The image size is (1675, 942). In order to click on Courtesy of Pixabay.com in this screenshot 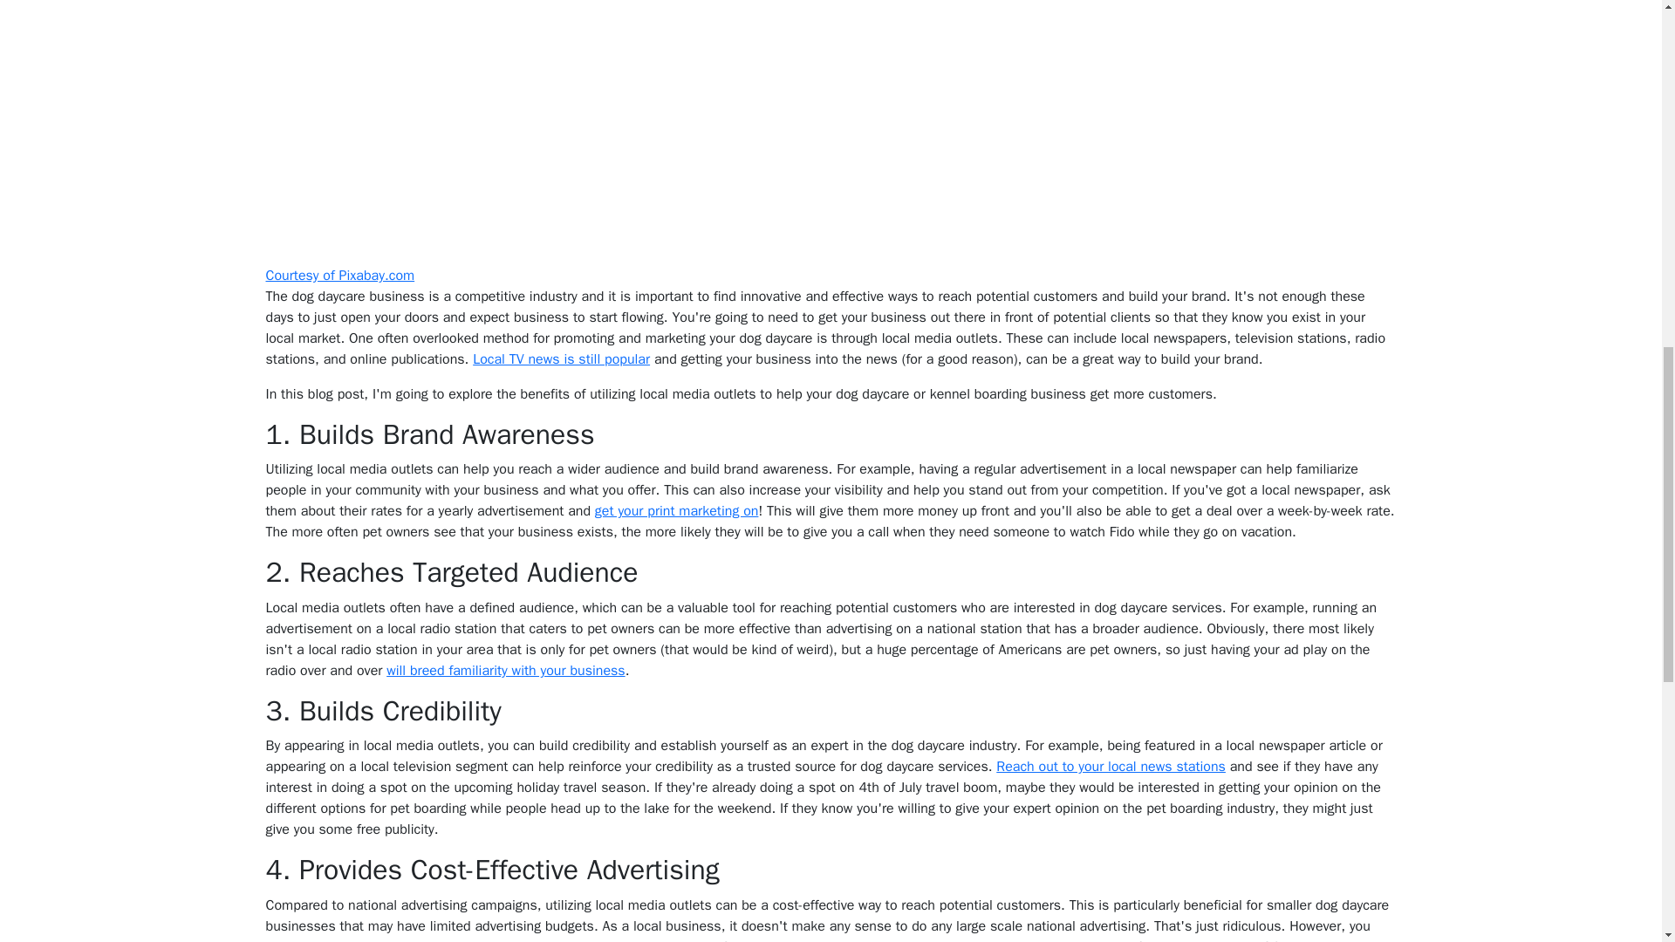, I will do `click(338, 276)`.